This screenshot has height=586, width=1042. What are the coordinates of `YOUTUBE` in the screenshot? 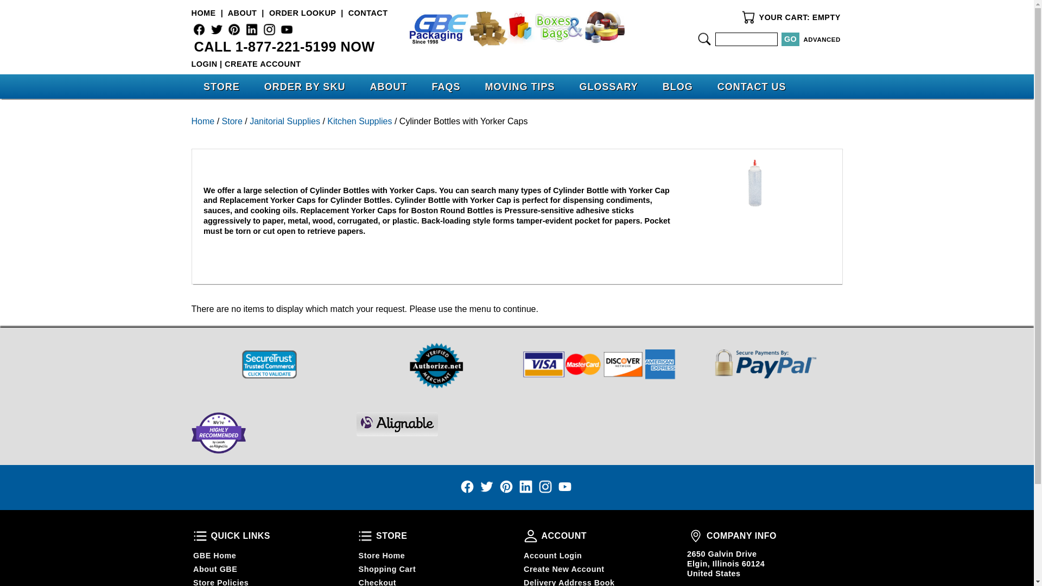 It's located at (287, 29).